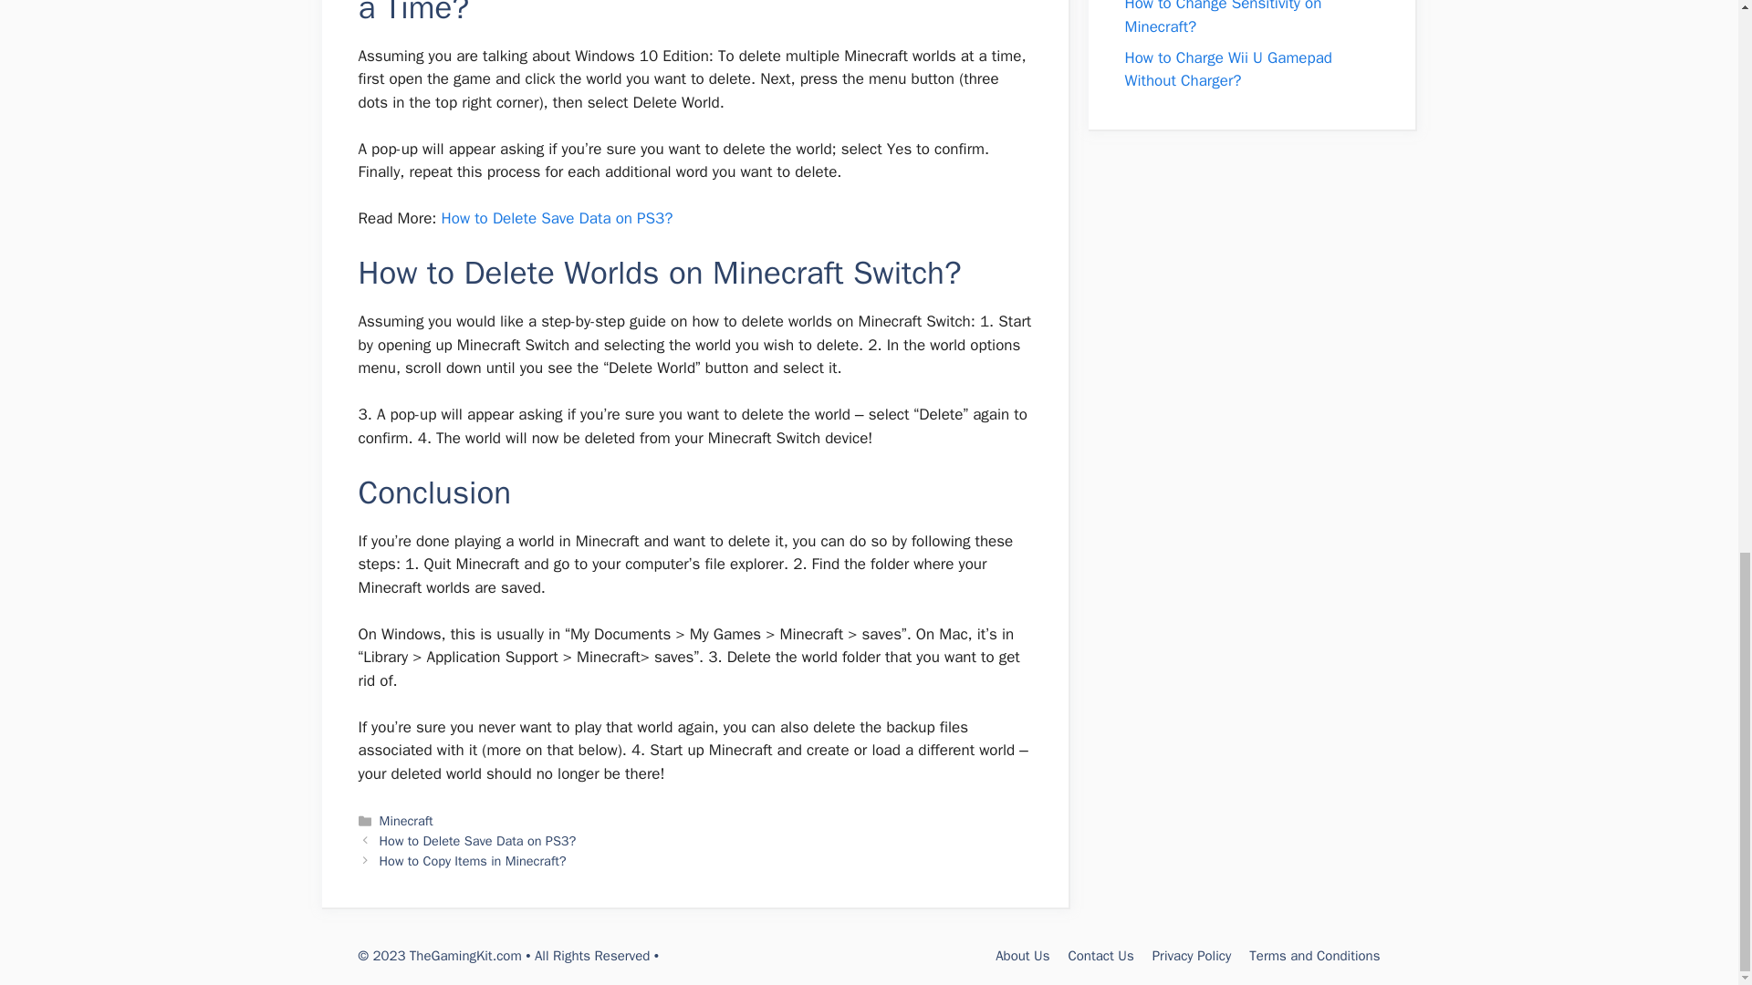  What do you see at coordinates (478, 840) in the screenshot?
I see `How to Delete Save Data on PS3?` at bounding box center [478, 840].